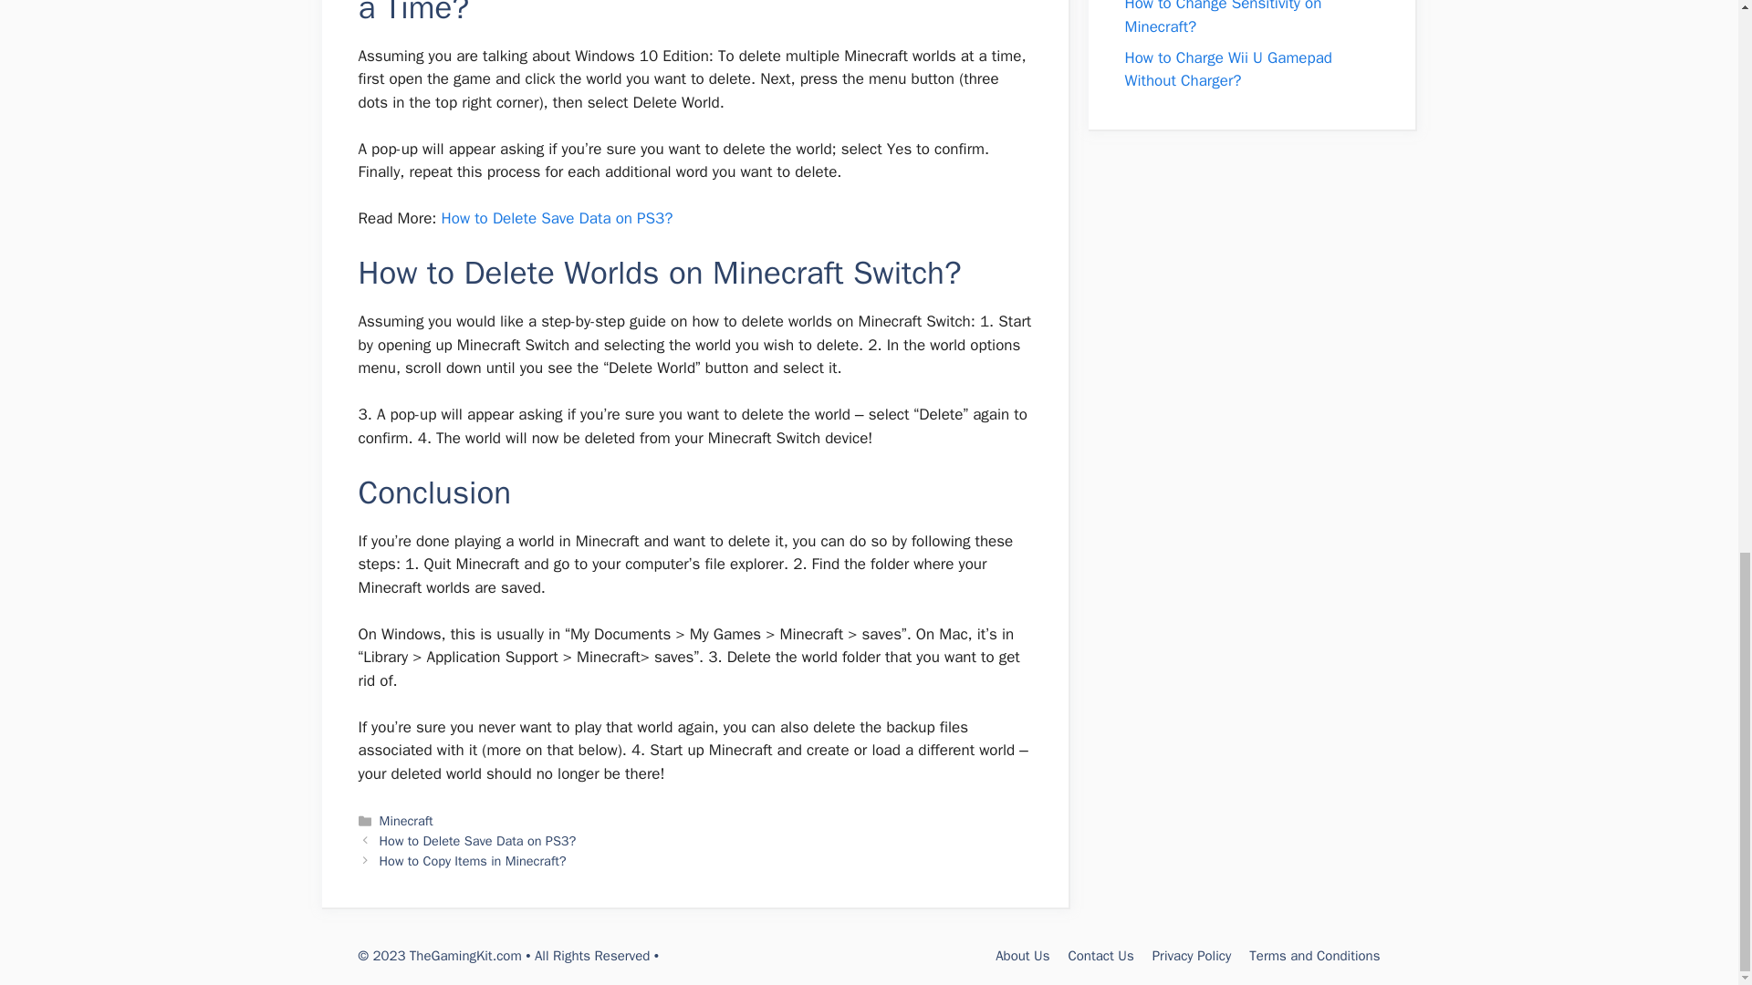  What do you see at coordinates (478, 840) in the screenshot?
I see `How to Delete Save Data on PS3?` at bounding box center [478, 840].